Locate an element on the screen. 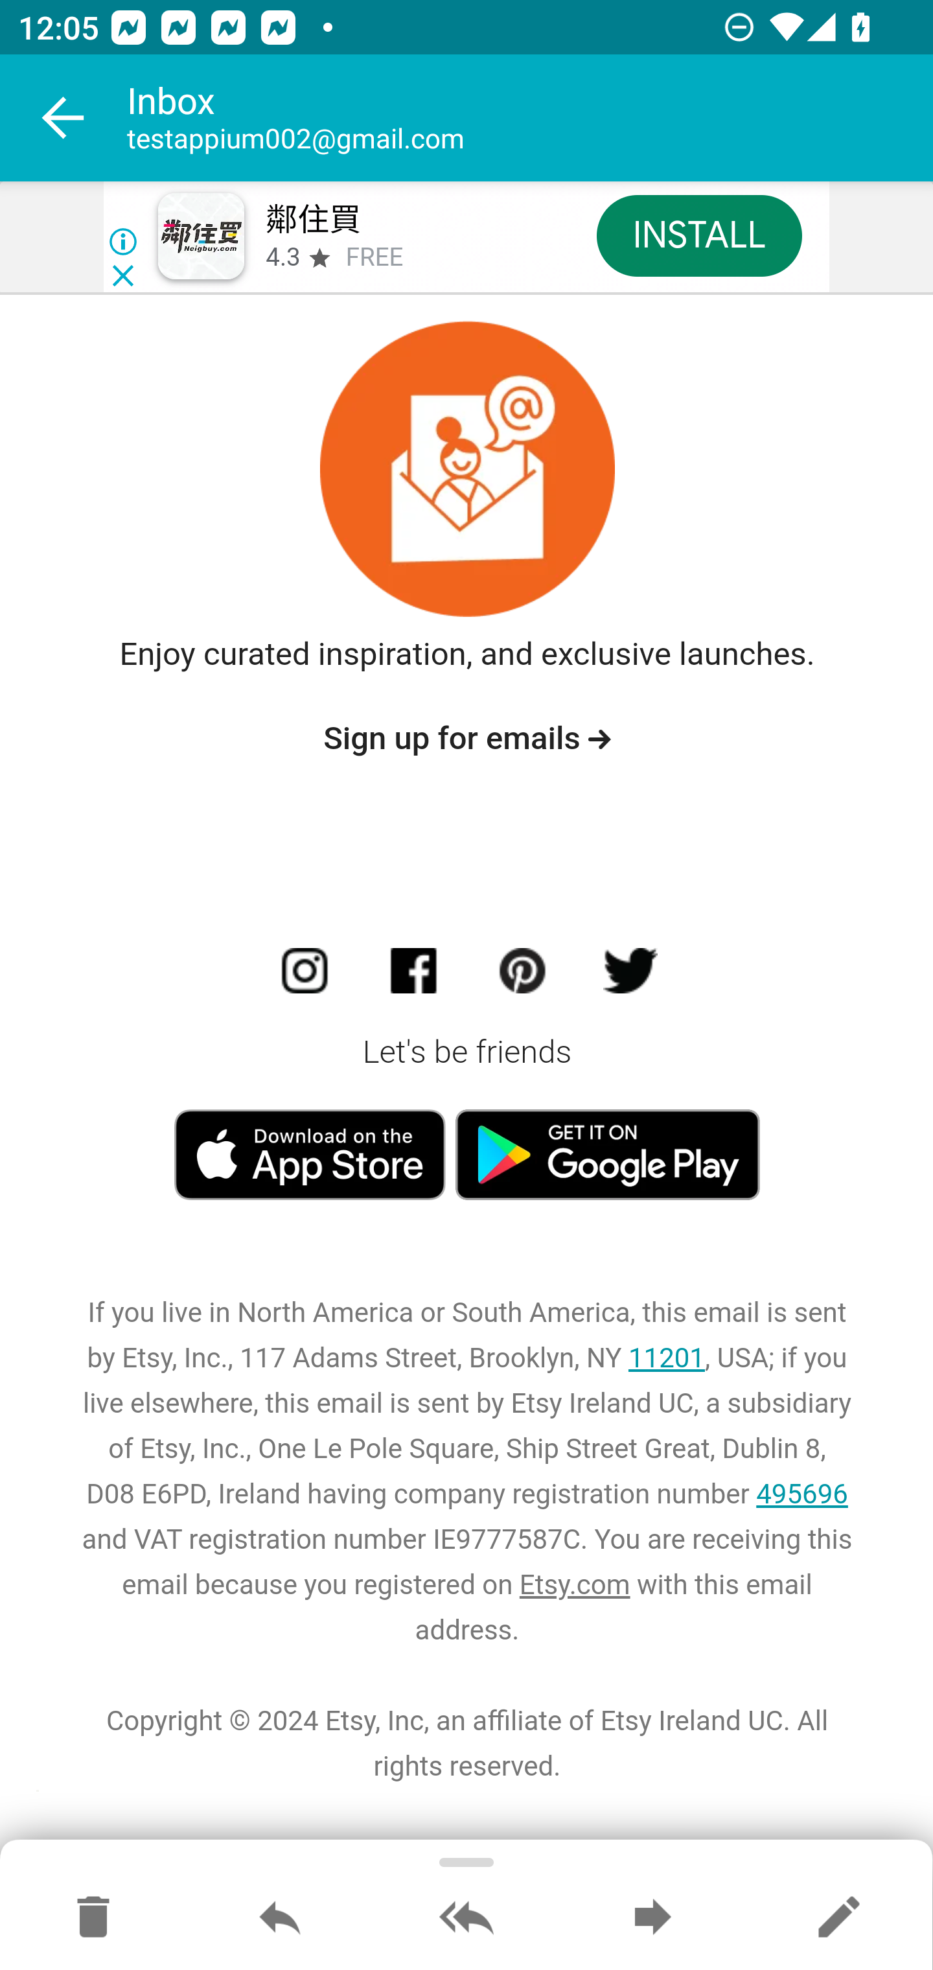  Etsy.com is located at coordinates (573, 1586).